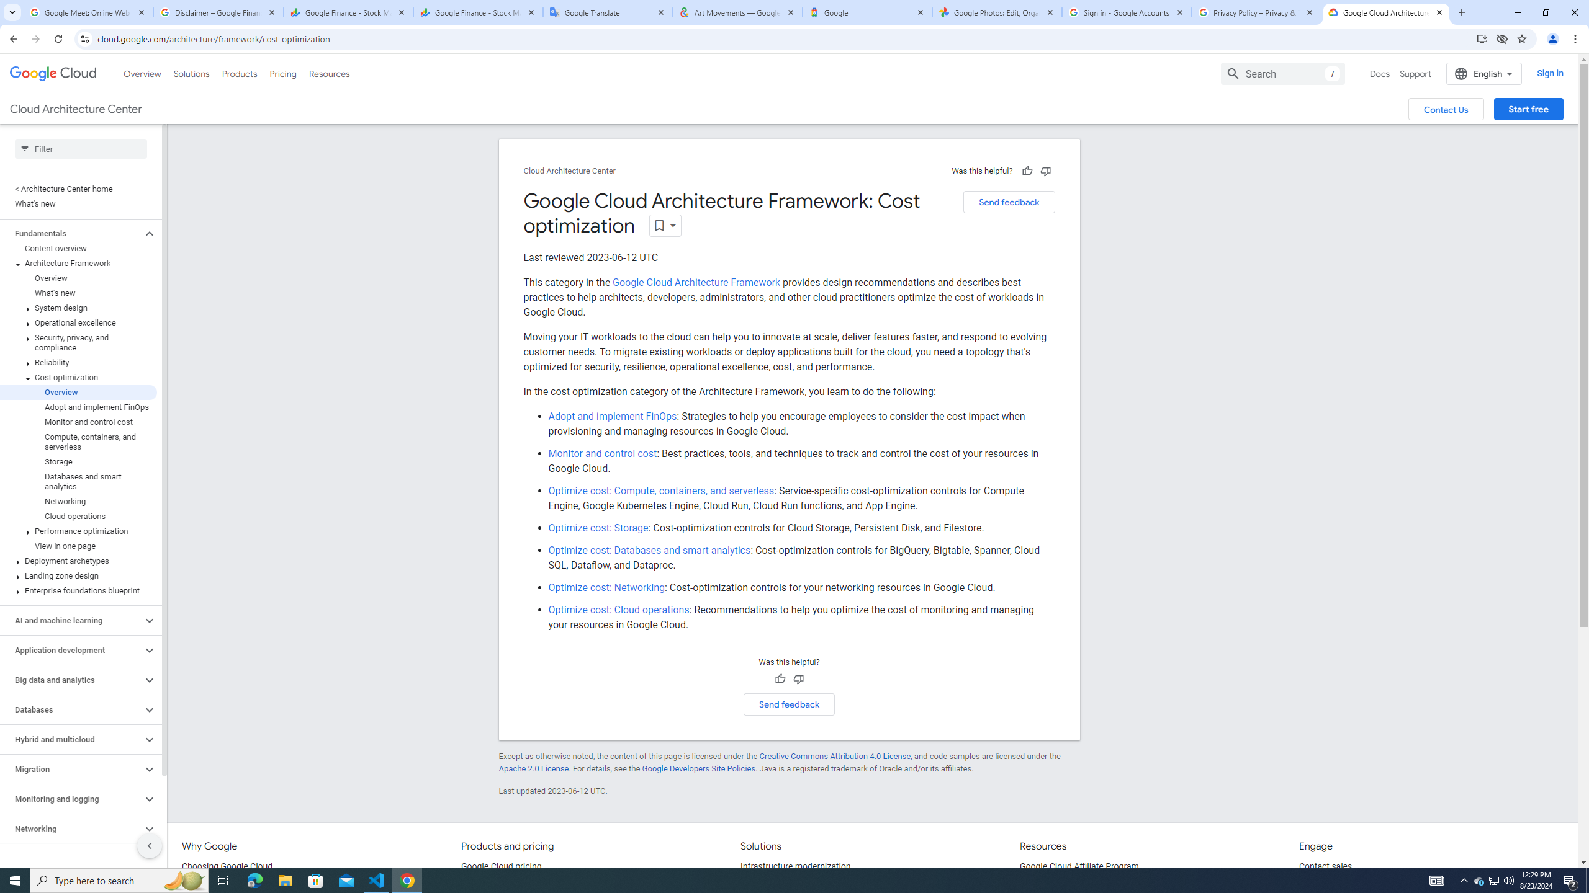 This screenshot has width=1589, height=893. I want to click on Cloud Architecture Center, so click(570, 171).